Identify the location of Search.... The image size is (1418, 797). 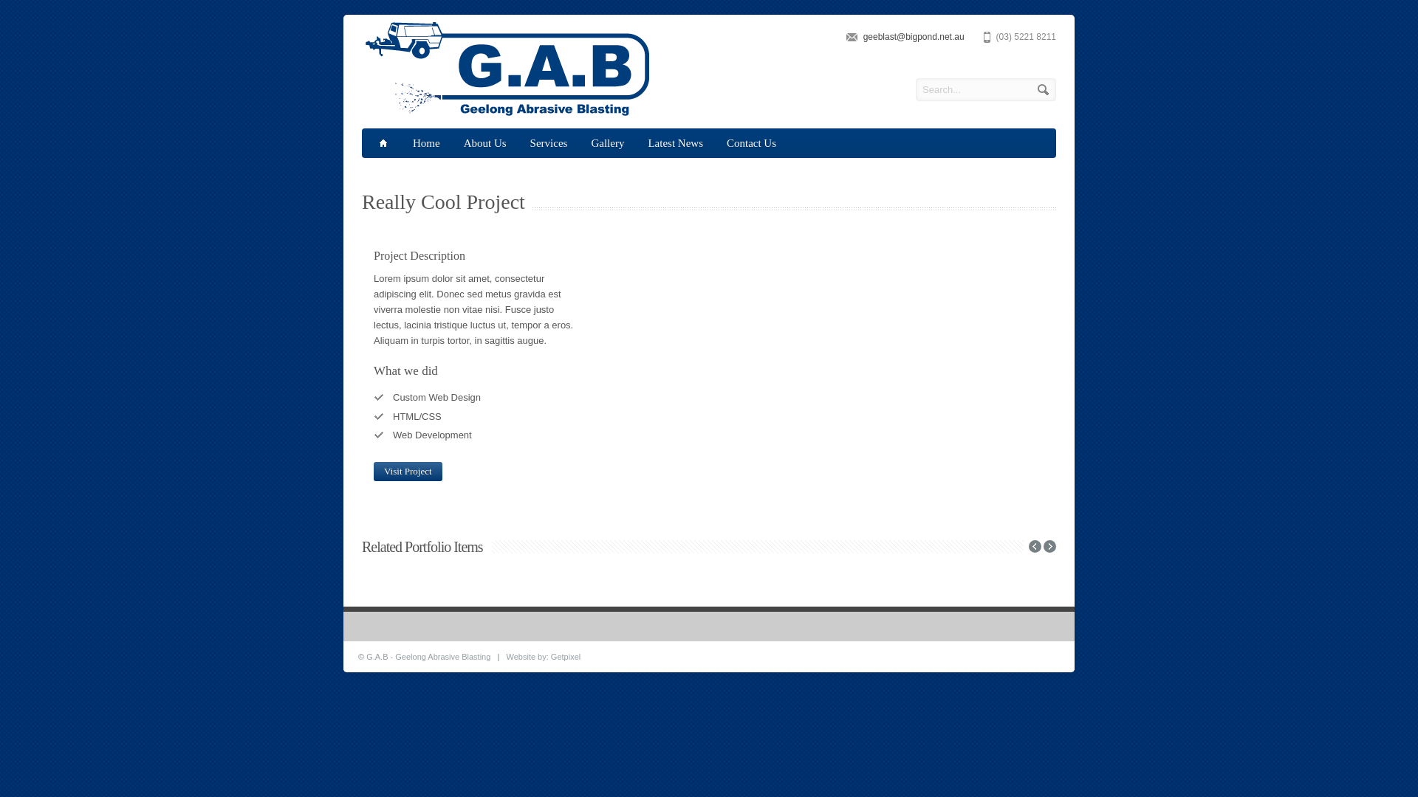
(986, 90).